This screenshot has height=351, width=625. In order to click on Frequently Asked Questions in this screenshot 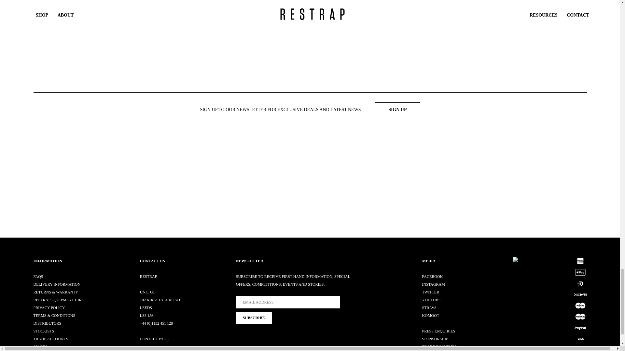, I will do `click(38, 276)`.